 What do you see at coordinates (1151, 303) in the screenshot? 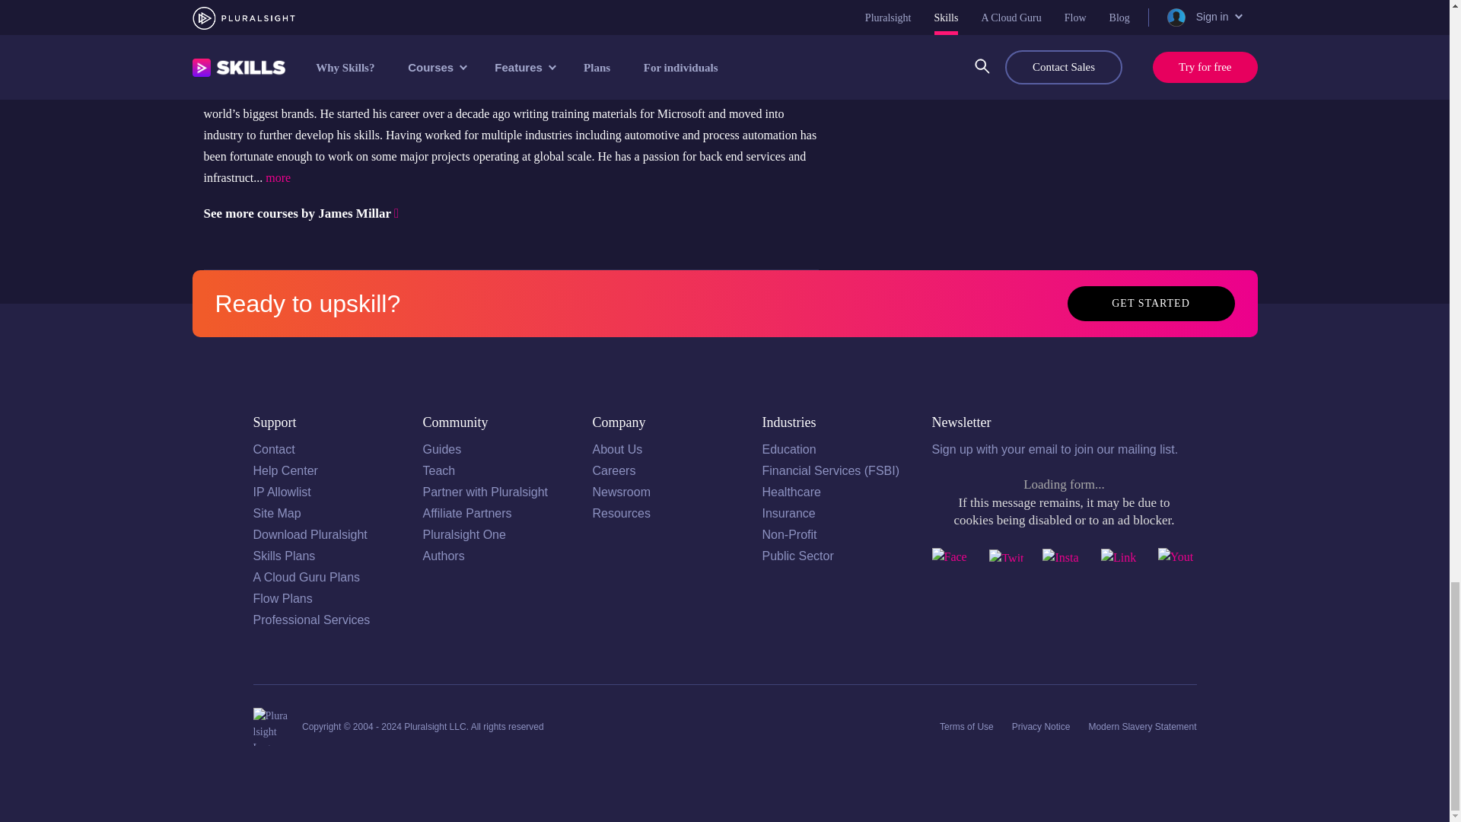
I see `Get started` at bounding box center [1151, 303].